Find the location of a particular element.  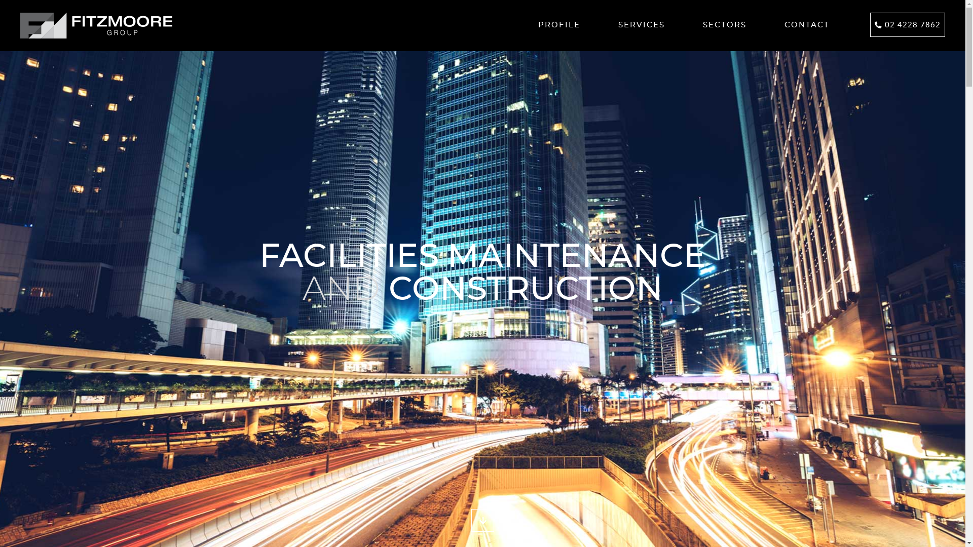

02 4228 7862 is located at coordinates (908, 25).